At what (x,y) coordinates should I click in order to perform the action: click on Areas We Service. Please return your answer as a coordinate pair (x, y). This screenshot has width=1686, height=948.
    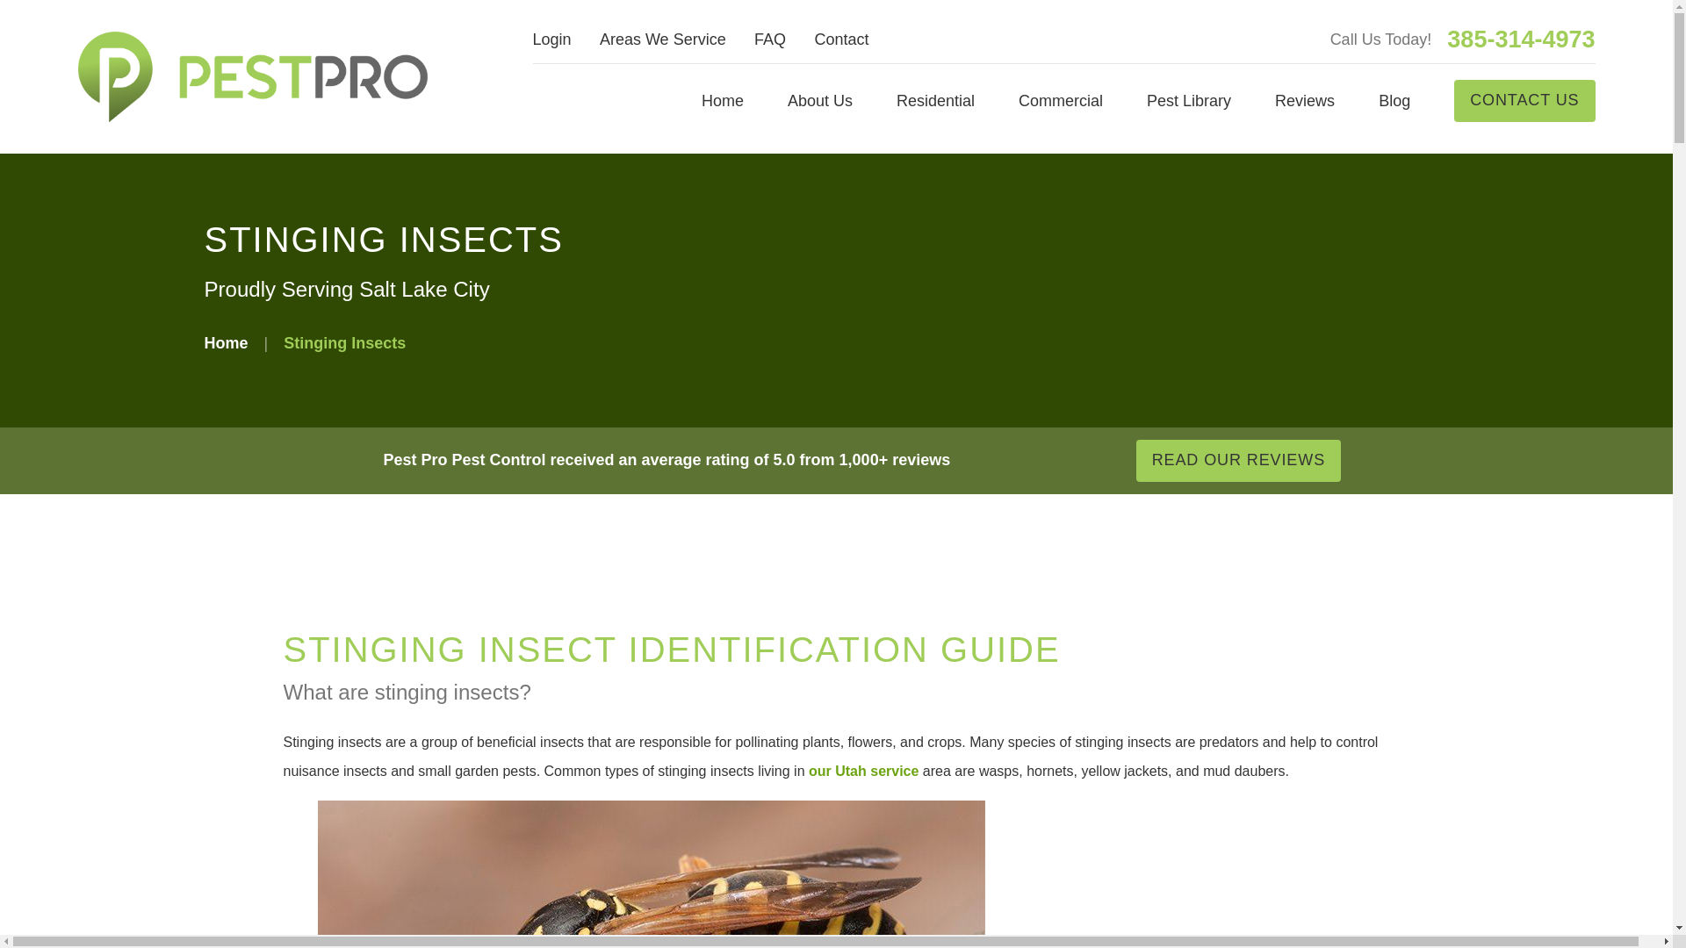
    Looking at the image, I should click on (663, 39).